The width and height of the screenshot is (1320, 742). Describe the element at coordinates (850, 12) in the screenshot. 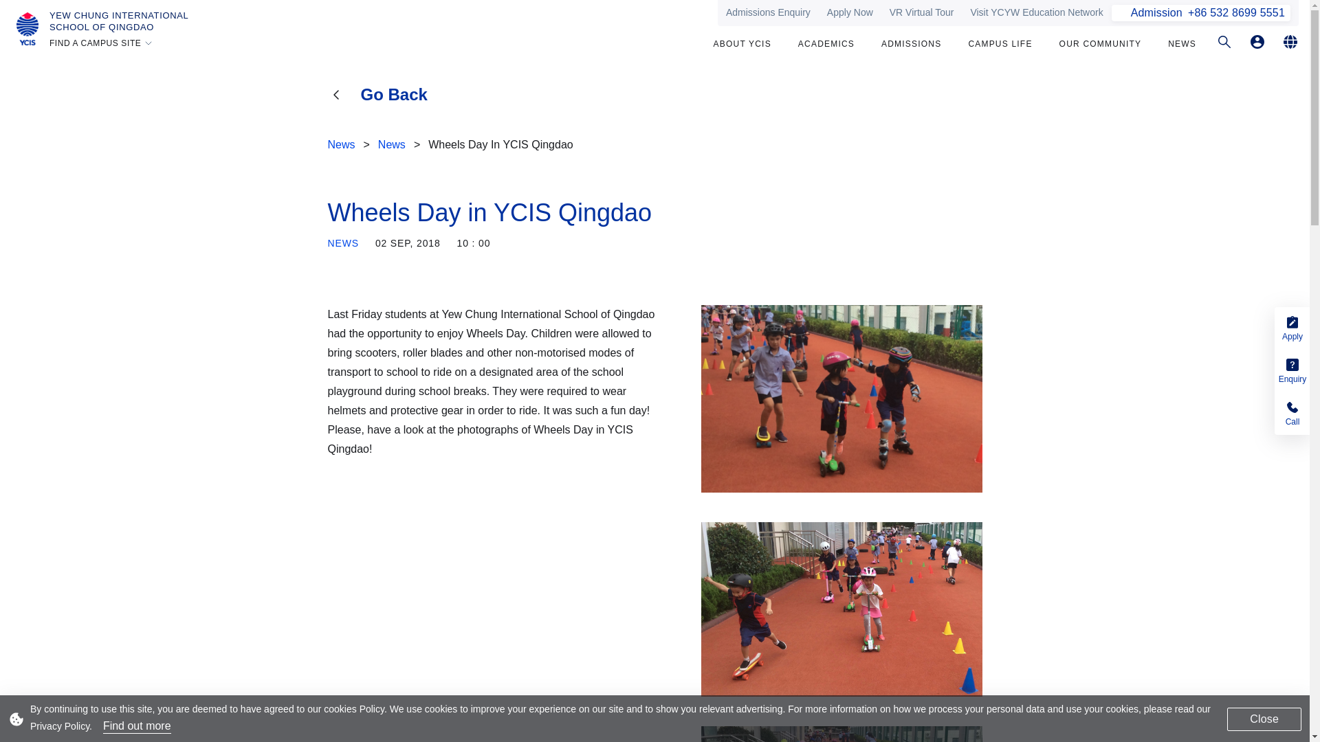

I see `Visit YCYW Education Network` at that location.